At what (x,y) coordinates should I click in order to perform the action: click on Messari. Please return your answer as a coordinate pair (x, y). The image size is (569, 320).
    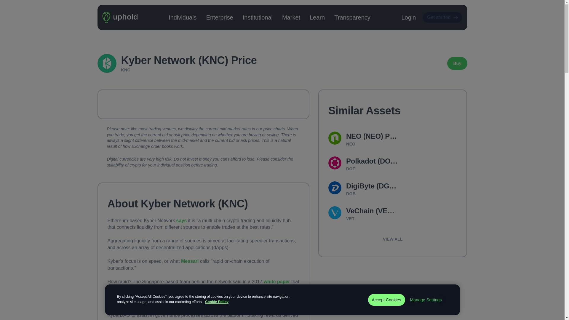
    Looking at the image, I should click on (190, 261).